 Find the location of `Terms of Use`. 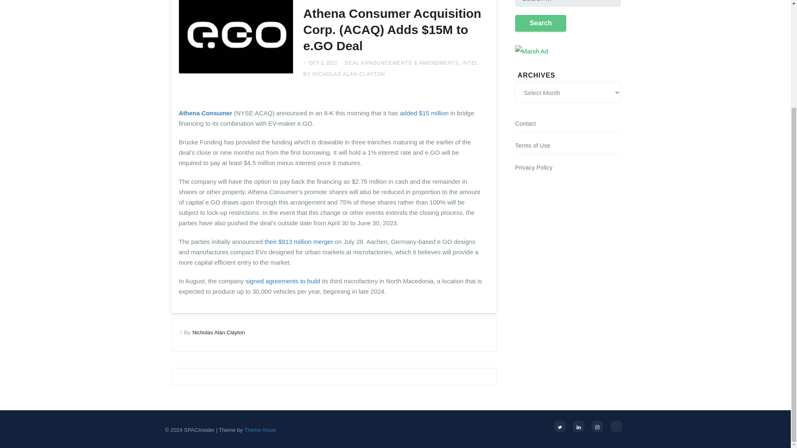

Terms of Use is located at coordinates (533, 145).